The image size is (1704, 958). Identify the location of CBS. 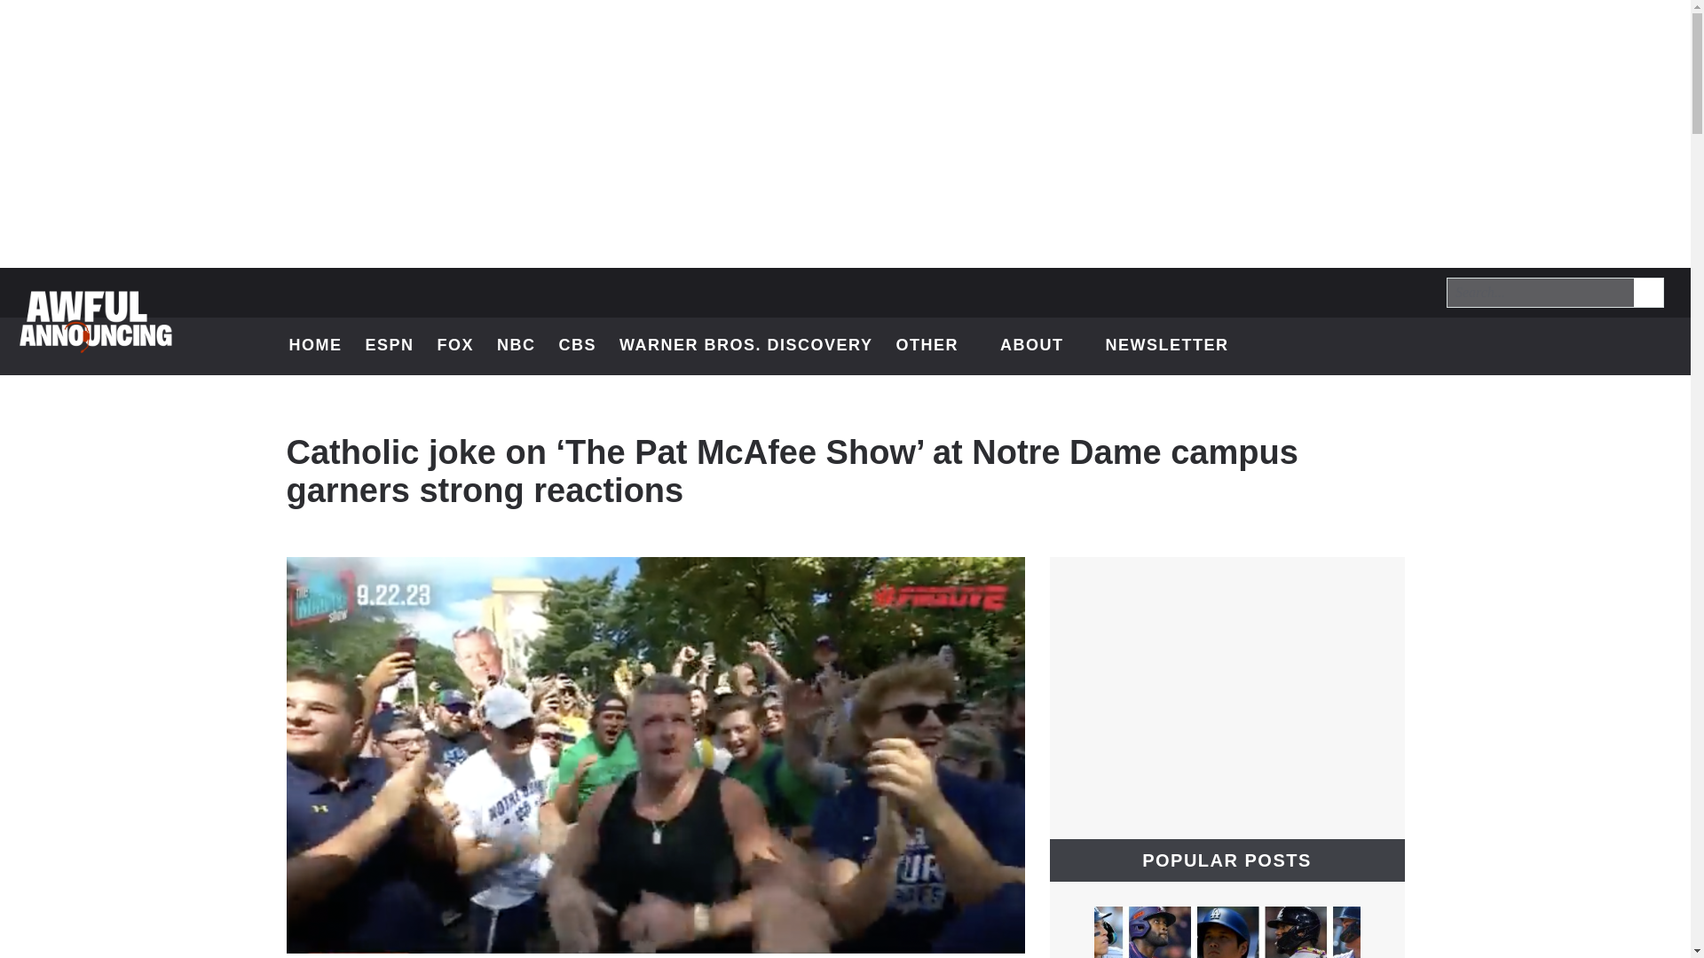
(1518, 346).